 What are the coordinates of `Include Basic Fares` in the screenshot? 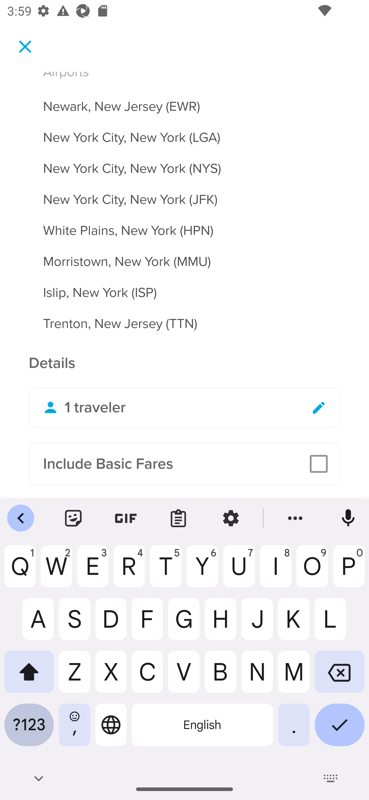 It's located at (184, 464).